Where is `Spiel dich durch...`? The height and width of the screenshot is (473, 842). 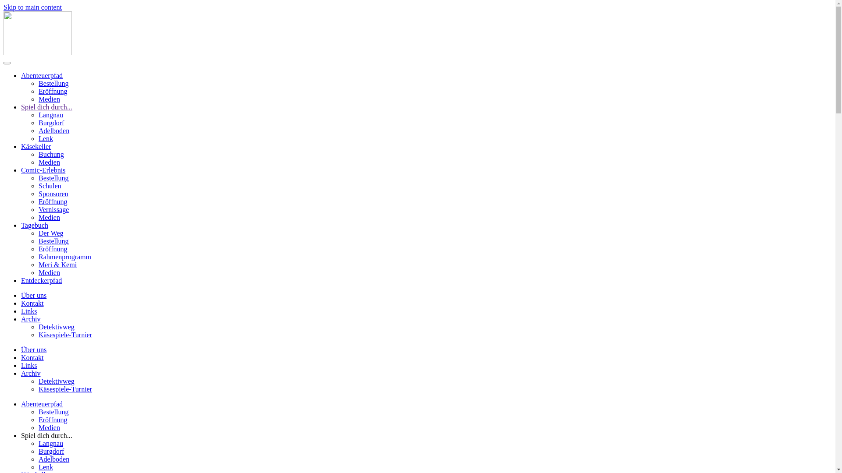
Spiel dich durch... is located at coordinates (46, 435).